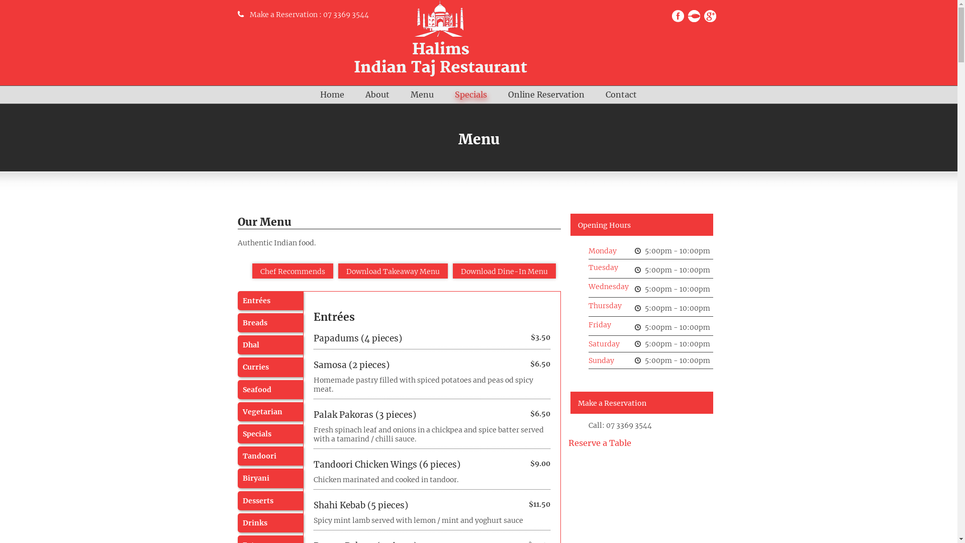  Describe the element at coordinates (346, 15) in the screenshot. I see `07 3369 3544` at that location.